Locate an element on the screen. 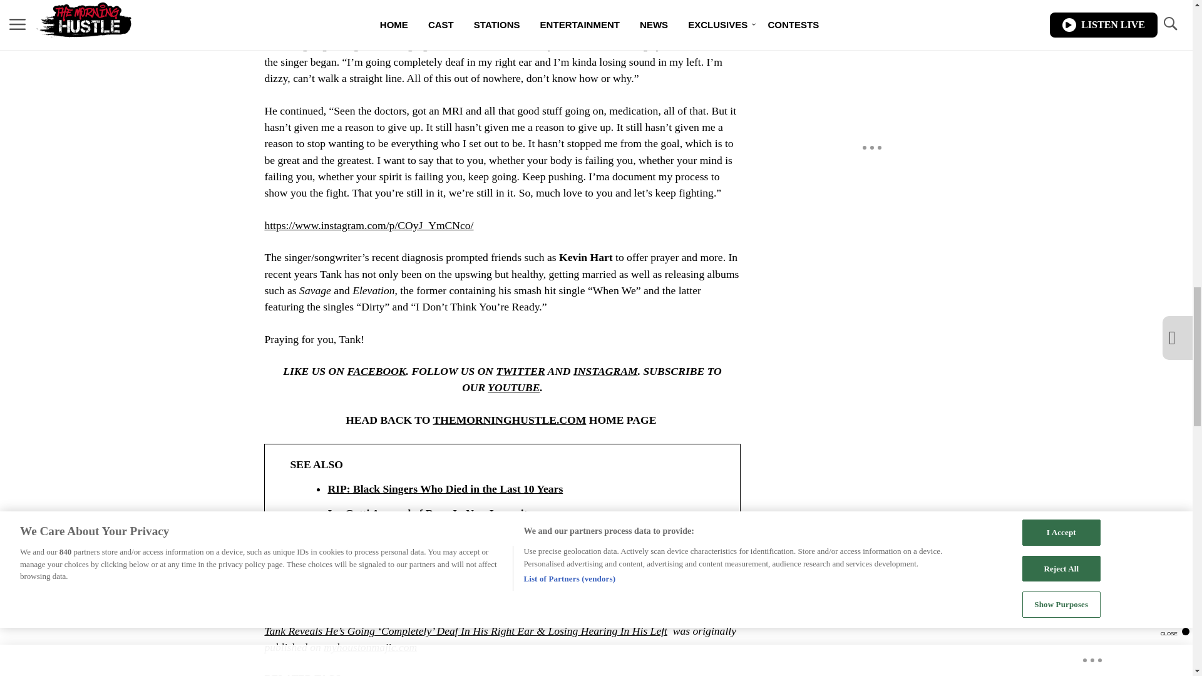 Image resolution: width=1202 pixels, height=676 pixels. FACEBOOK is located at coordinates (376, 371).